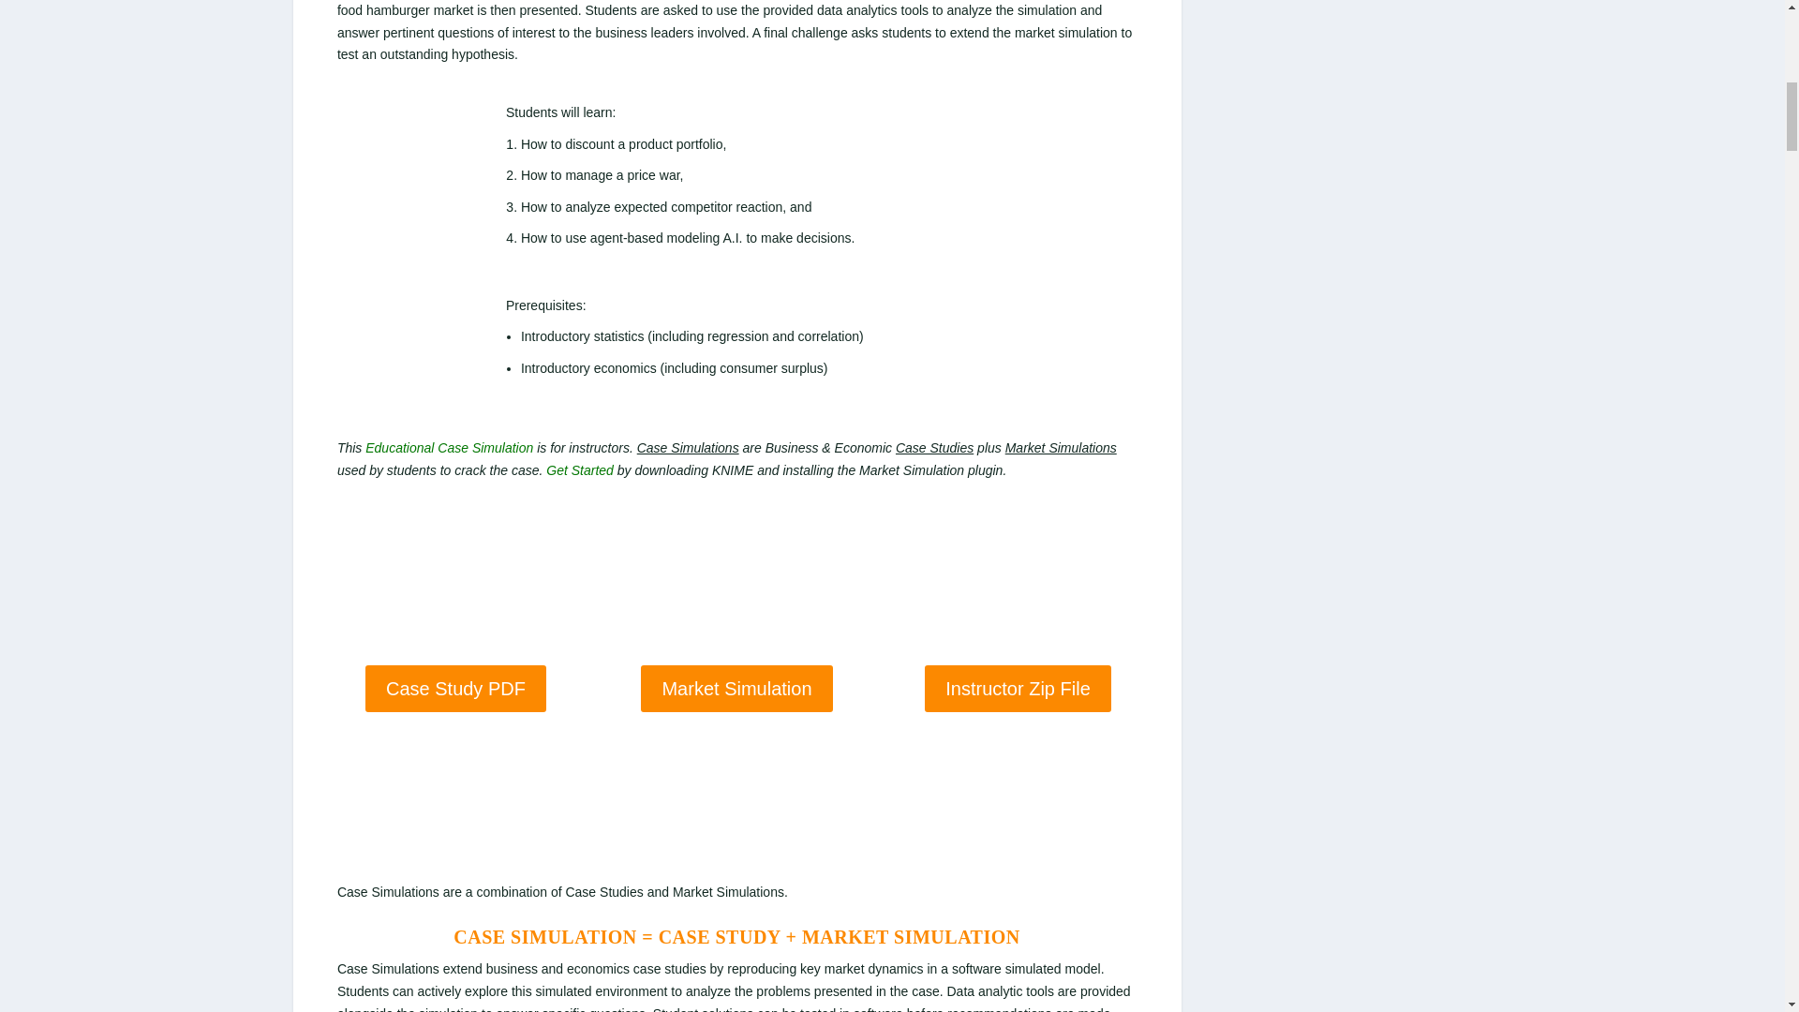 This screenshot has height=1012, width=1799. Describe the element at coordinates (736, 688) in the screenshot. I see `Market Simulation` at that location.